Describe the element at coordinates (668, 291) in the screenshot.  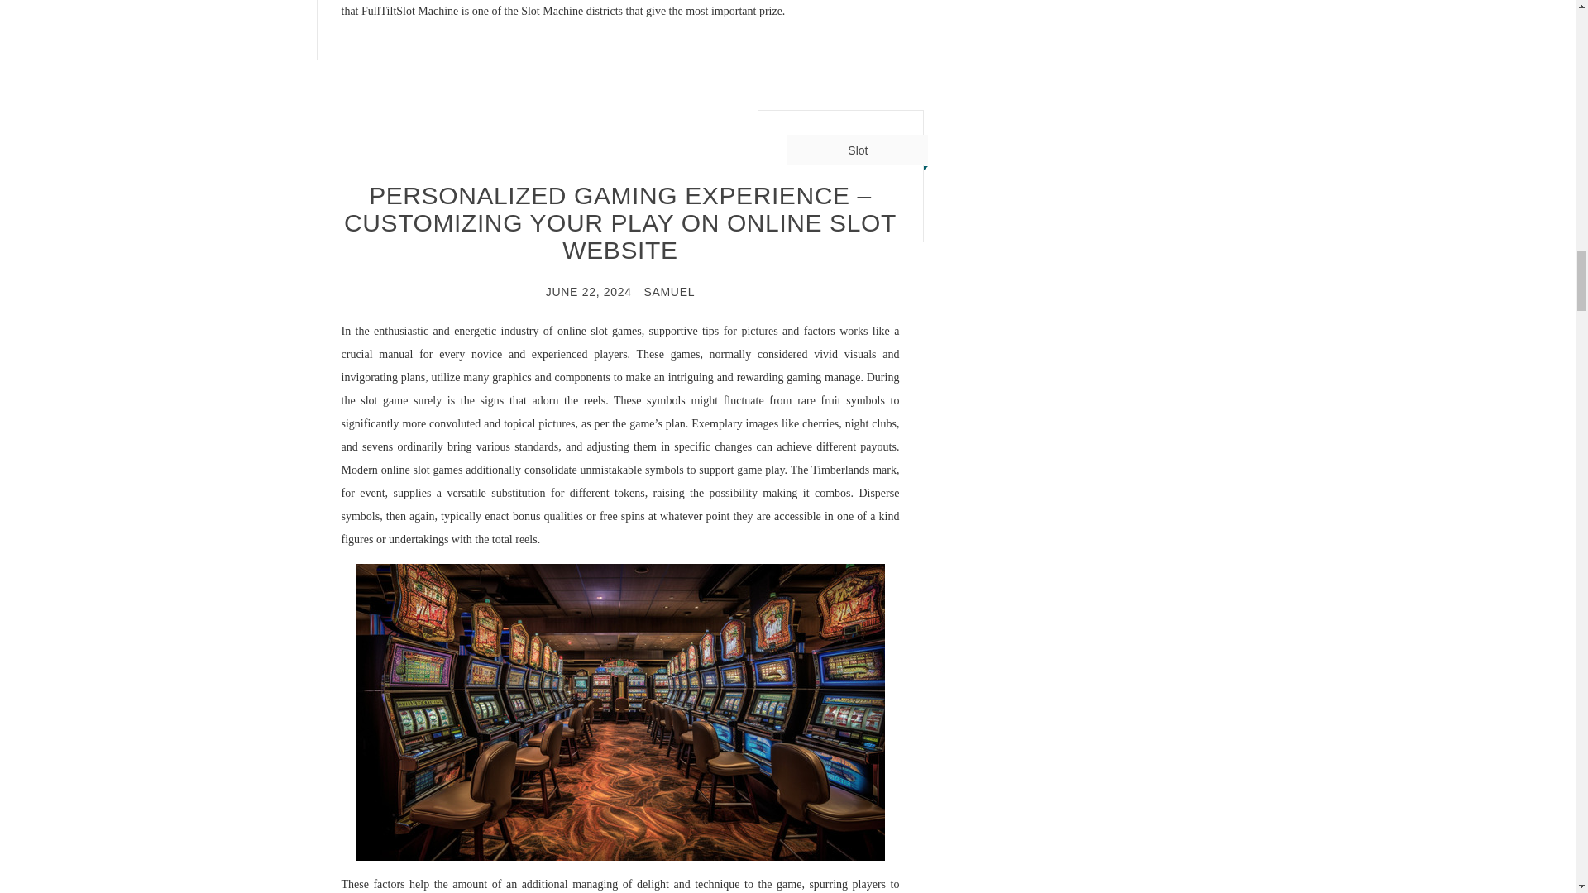
I see `SAMUEL` at that location.